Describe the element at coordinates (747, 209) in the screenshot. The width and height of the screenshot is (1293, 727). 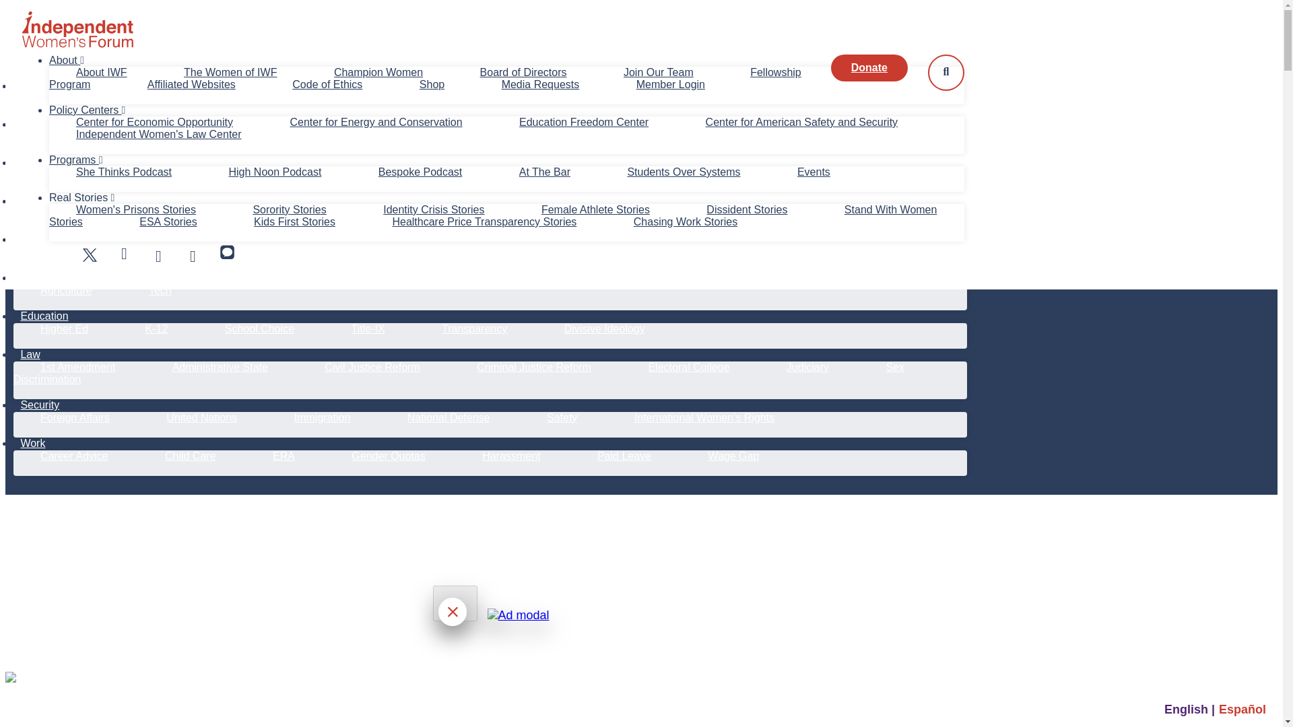
I see `Dissident Stories` at that location.